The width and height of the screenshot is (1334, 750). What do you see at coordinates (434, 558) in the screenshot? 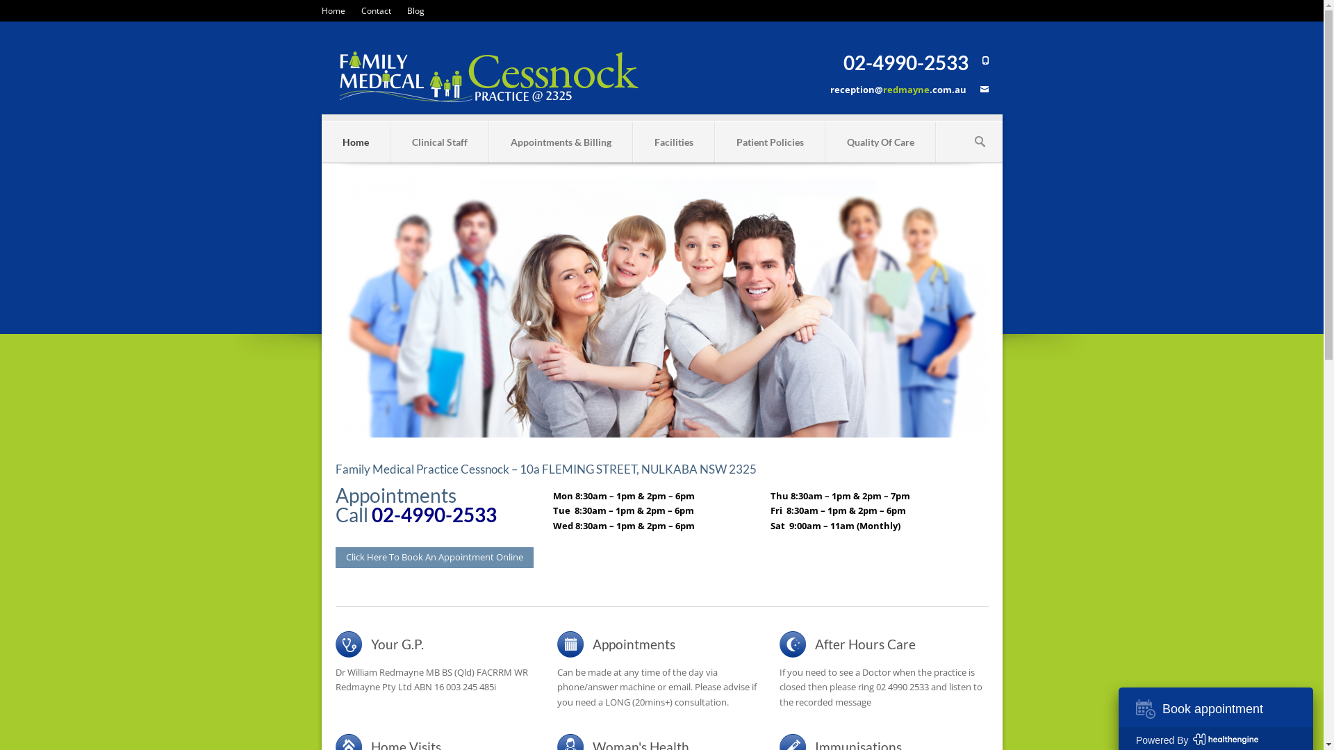
I see `Click Here To Book An Appointment Online` at bounding box center [434, 558].